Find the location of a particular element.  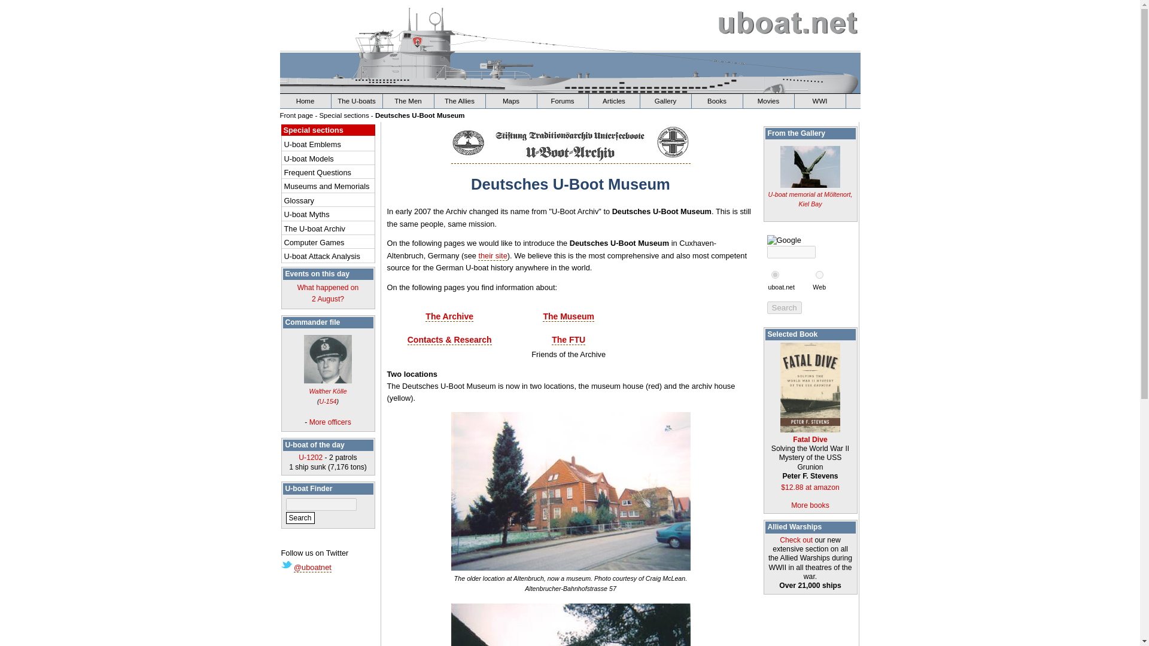

The Allies is located at coordinates (329, 242).